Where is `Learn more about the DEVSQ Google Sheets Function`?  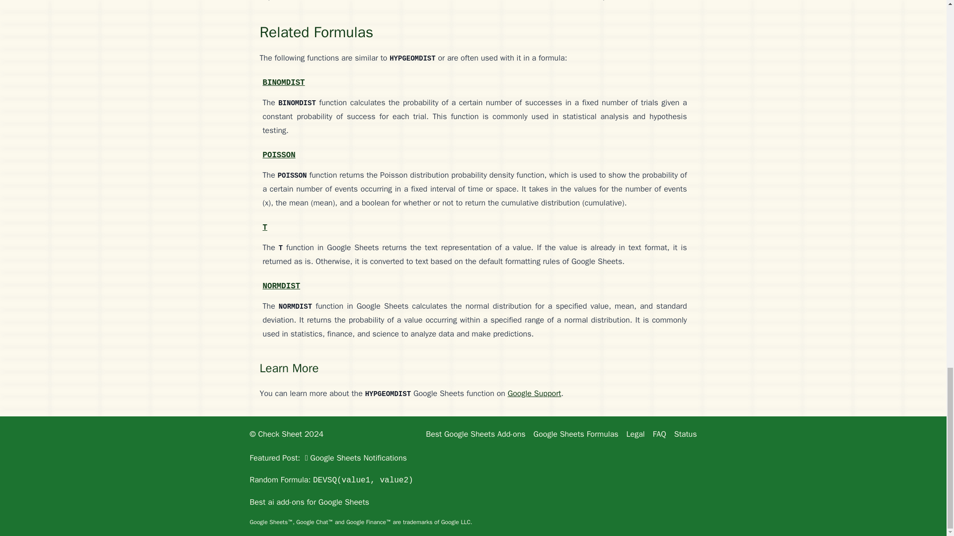 Learn more about the DEVSQ Google Sheets Function is located at coordinates (331, 479).